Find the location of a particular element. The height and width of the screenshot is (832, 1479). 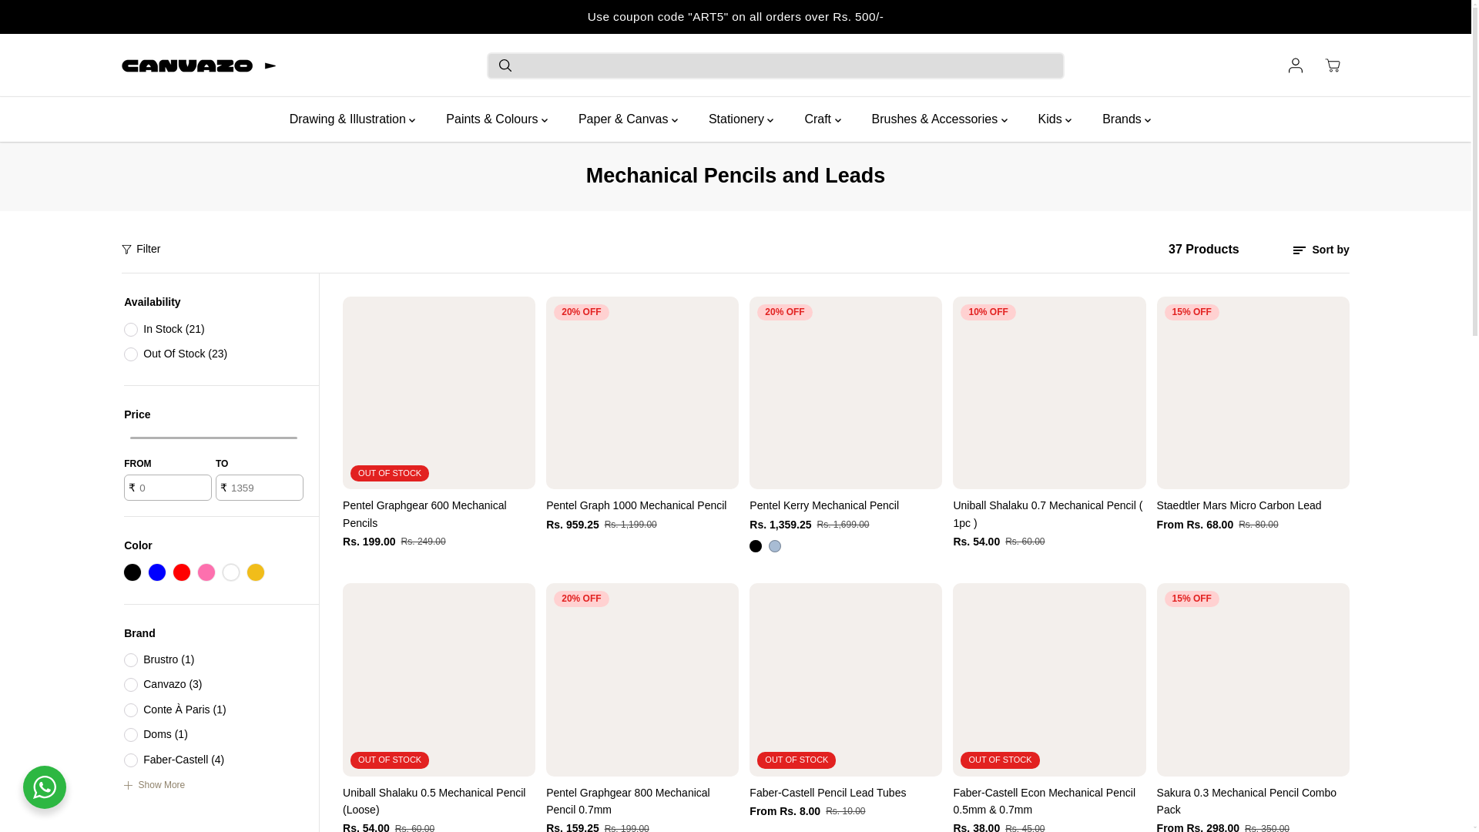

White is located at coordinates (231, 572).